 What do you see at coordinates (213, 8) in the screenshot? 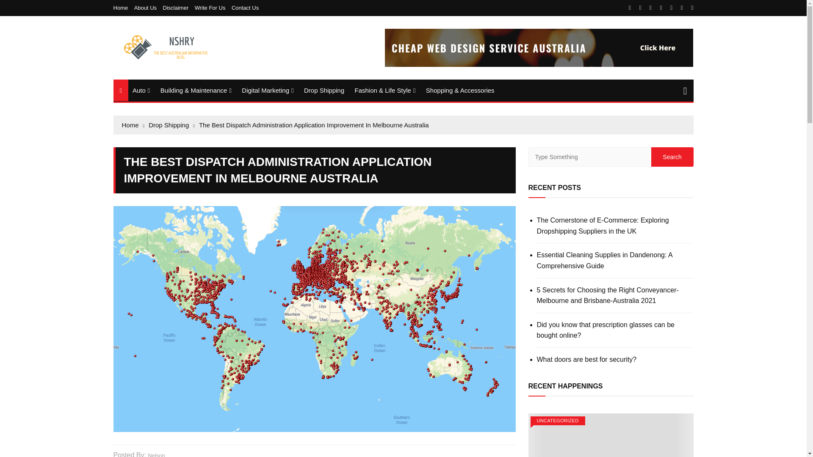
I see `Write For Us` at bounding box center [213, 8].